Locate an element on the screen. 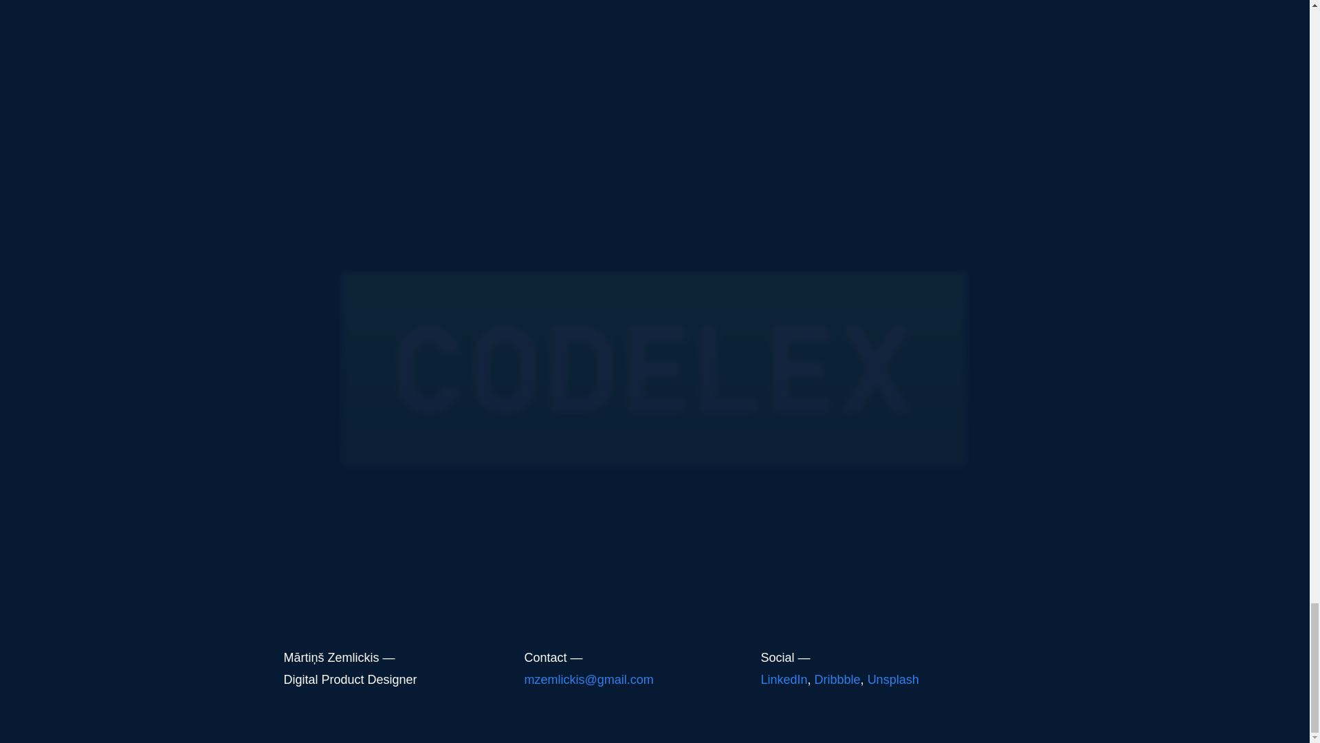  Dribbble is located at coordinates (837, 678).